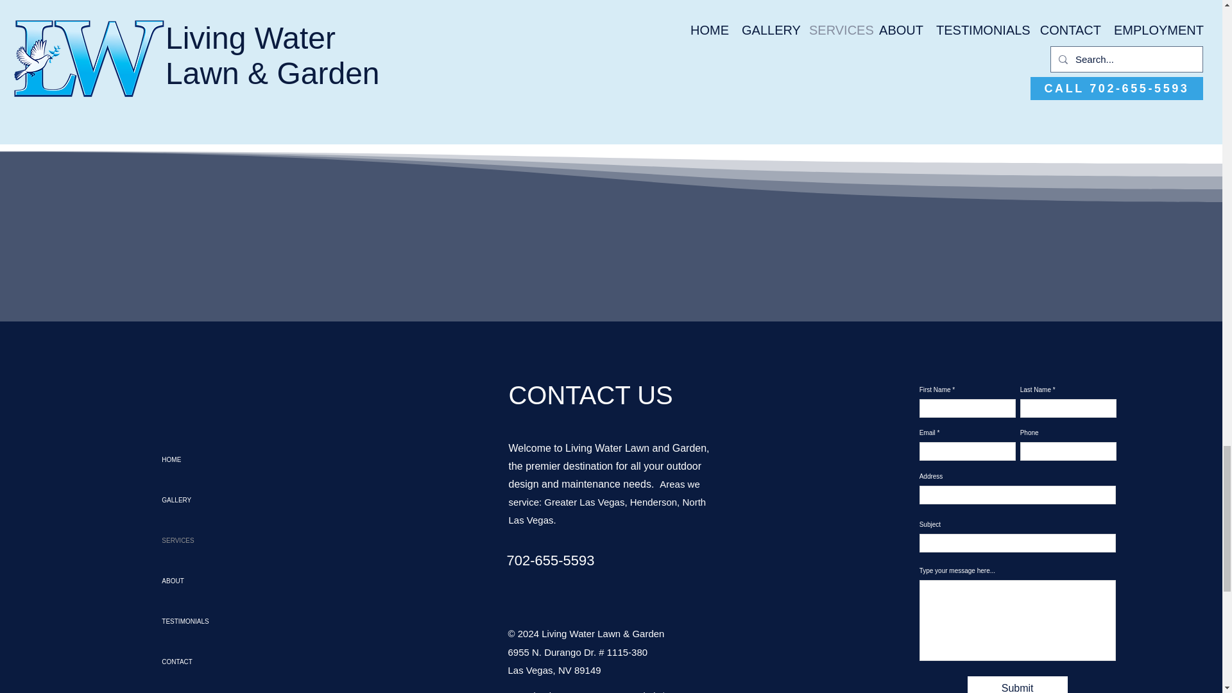 This screenshot has height=693, width=1232. I want to click on SERVICES, so click(207, 540).